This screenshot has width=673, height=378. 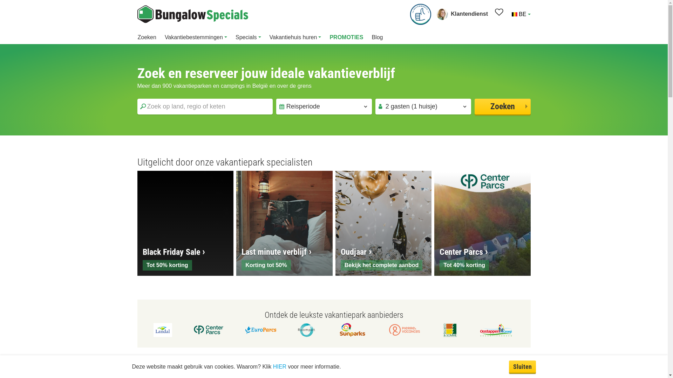 I want to click on Zoeken, so click(x=147, y=38).